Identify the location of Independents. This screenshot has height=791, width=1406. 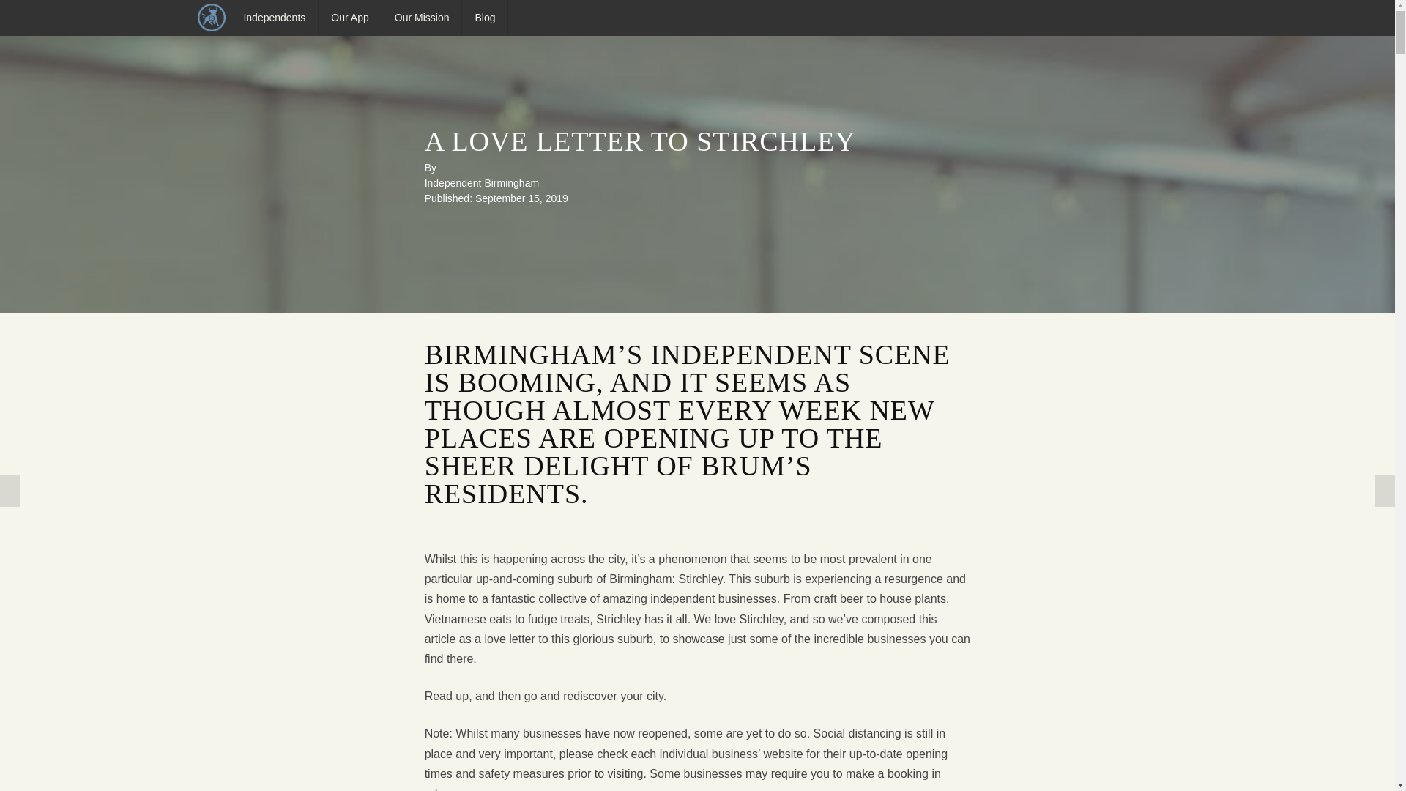
(275, 18).